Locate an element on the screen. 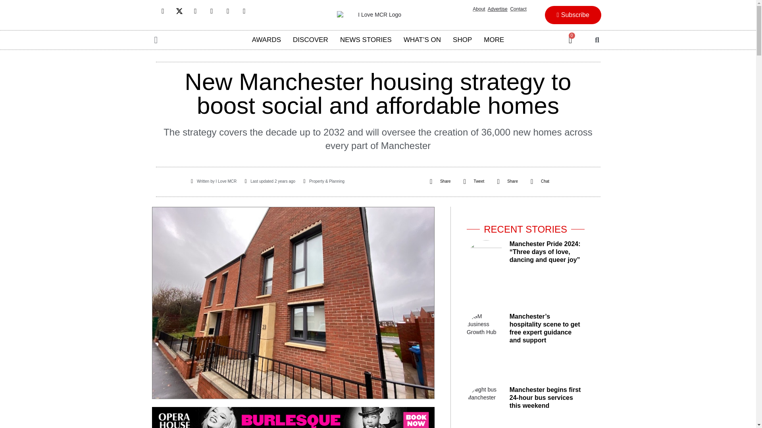 The height and width of the screenshot is (428, 762). NEWS STORIES is located at coordinates (366, 40).